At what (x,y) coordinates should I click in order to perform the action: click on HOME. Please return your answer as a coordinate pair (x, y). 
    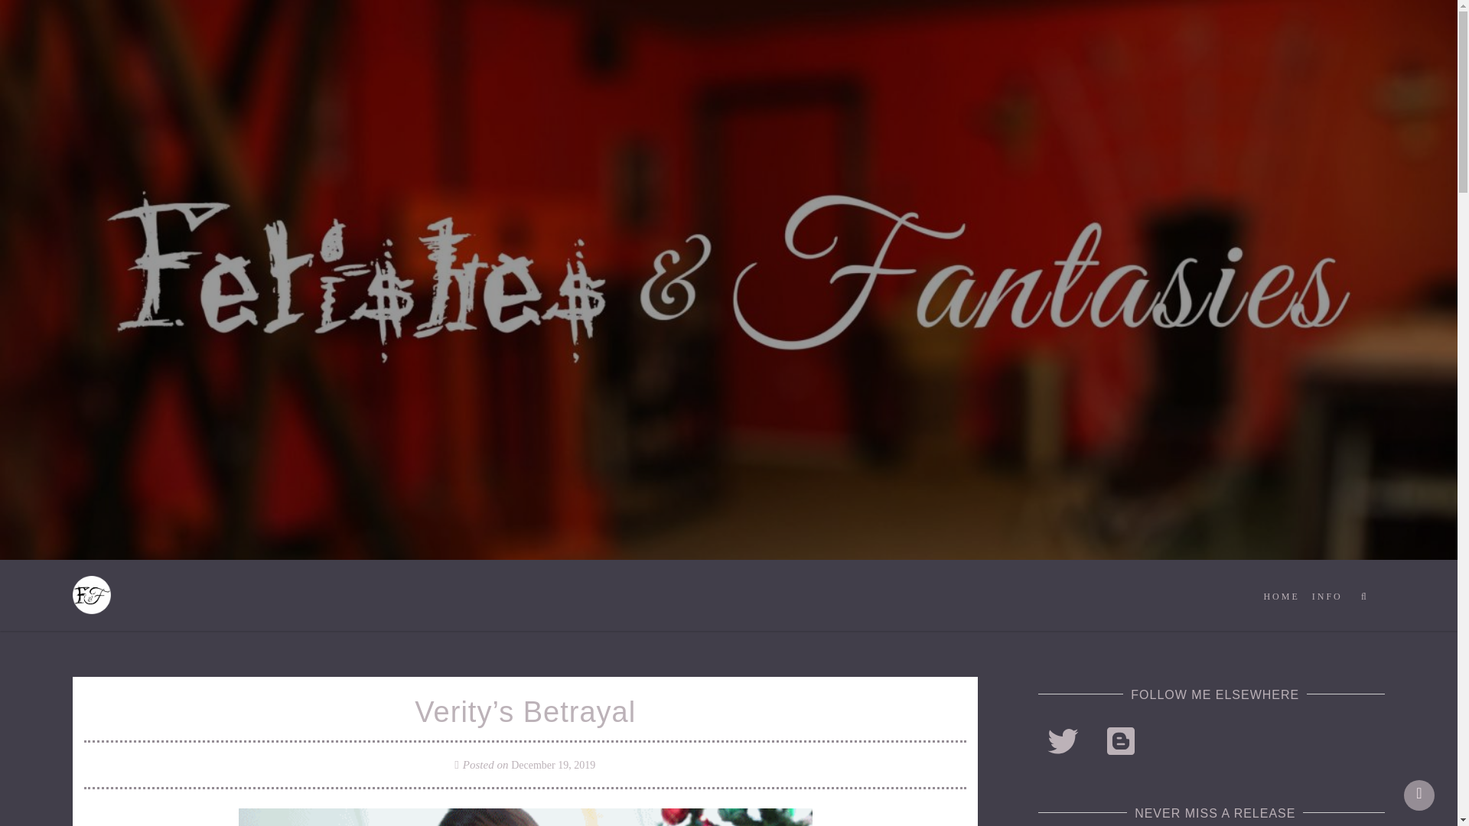
    Looking at the image, I should click on (1281, 597).